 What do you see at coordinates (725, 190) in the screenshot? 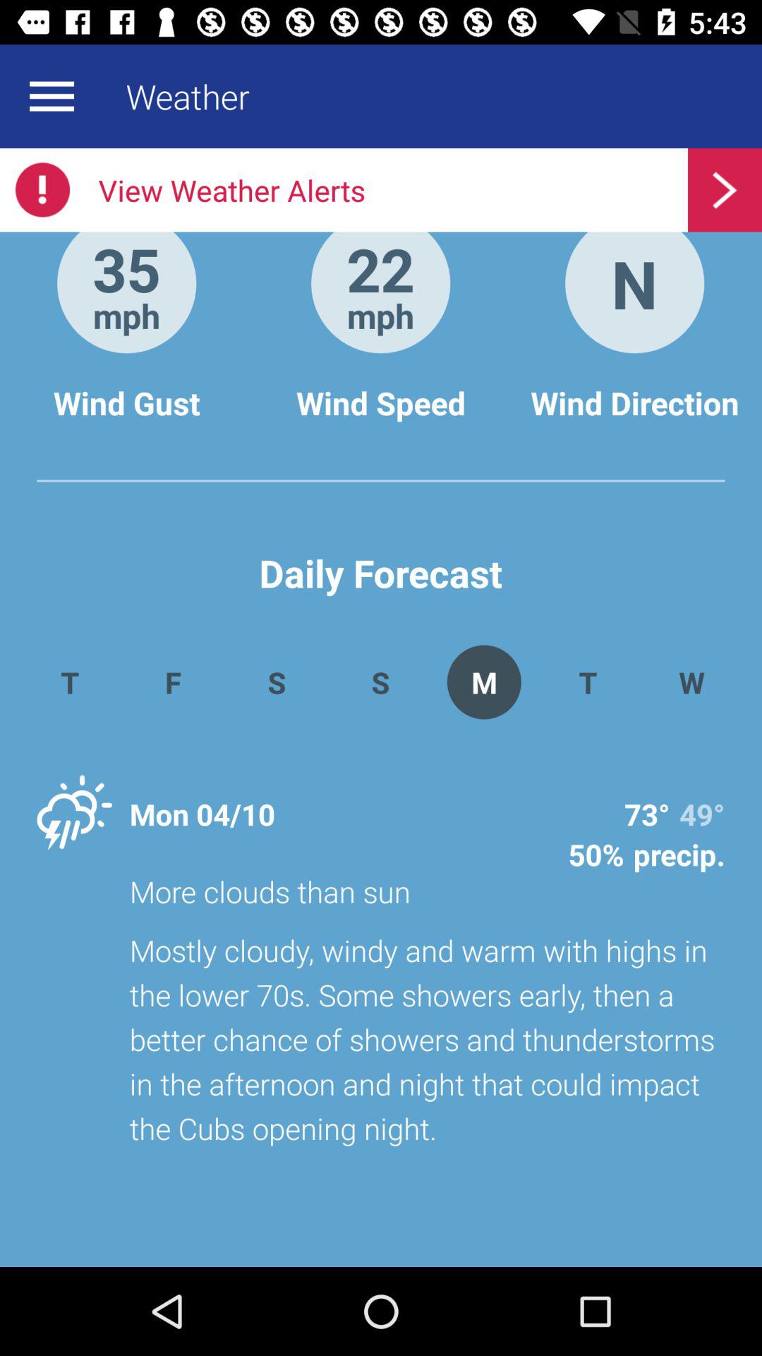
I see `click on the button ` at bounding box center [725, 190].